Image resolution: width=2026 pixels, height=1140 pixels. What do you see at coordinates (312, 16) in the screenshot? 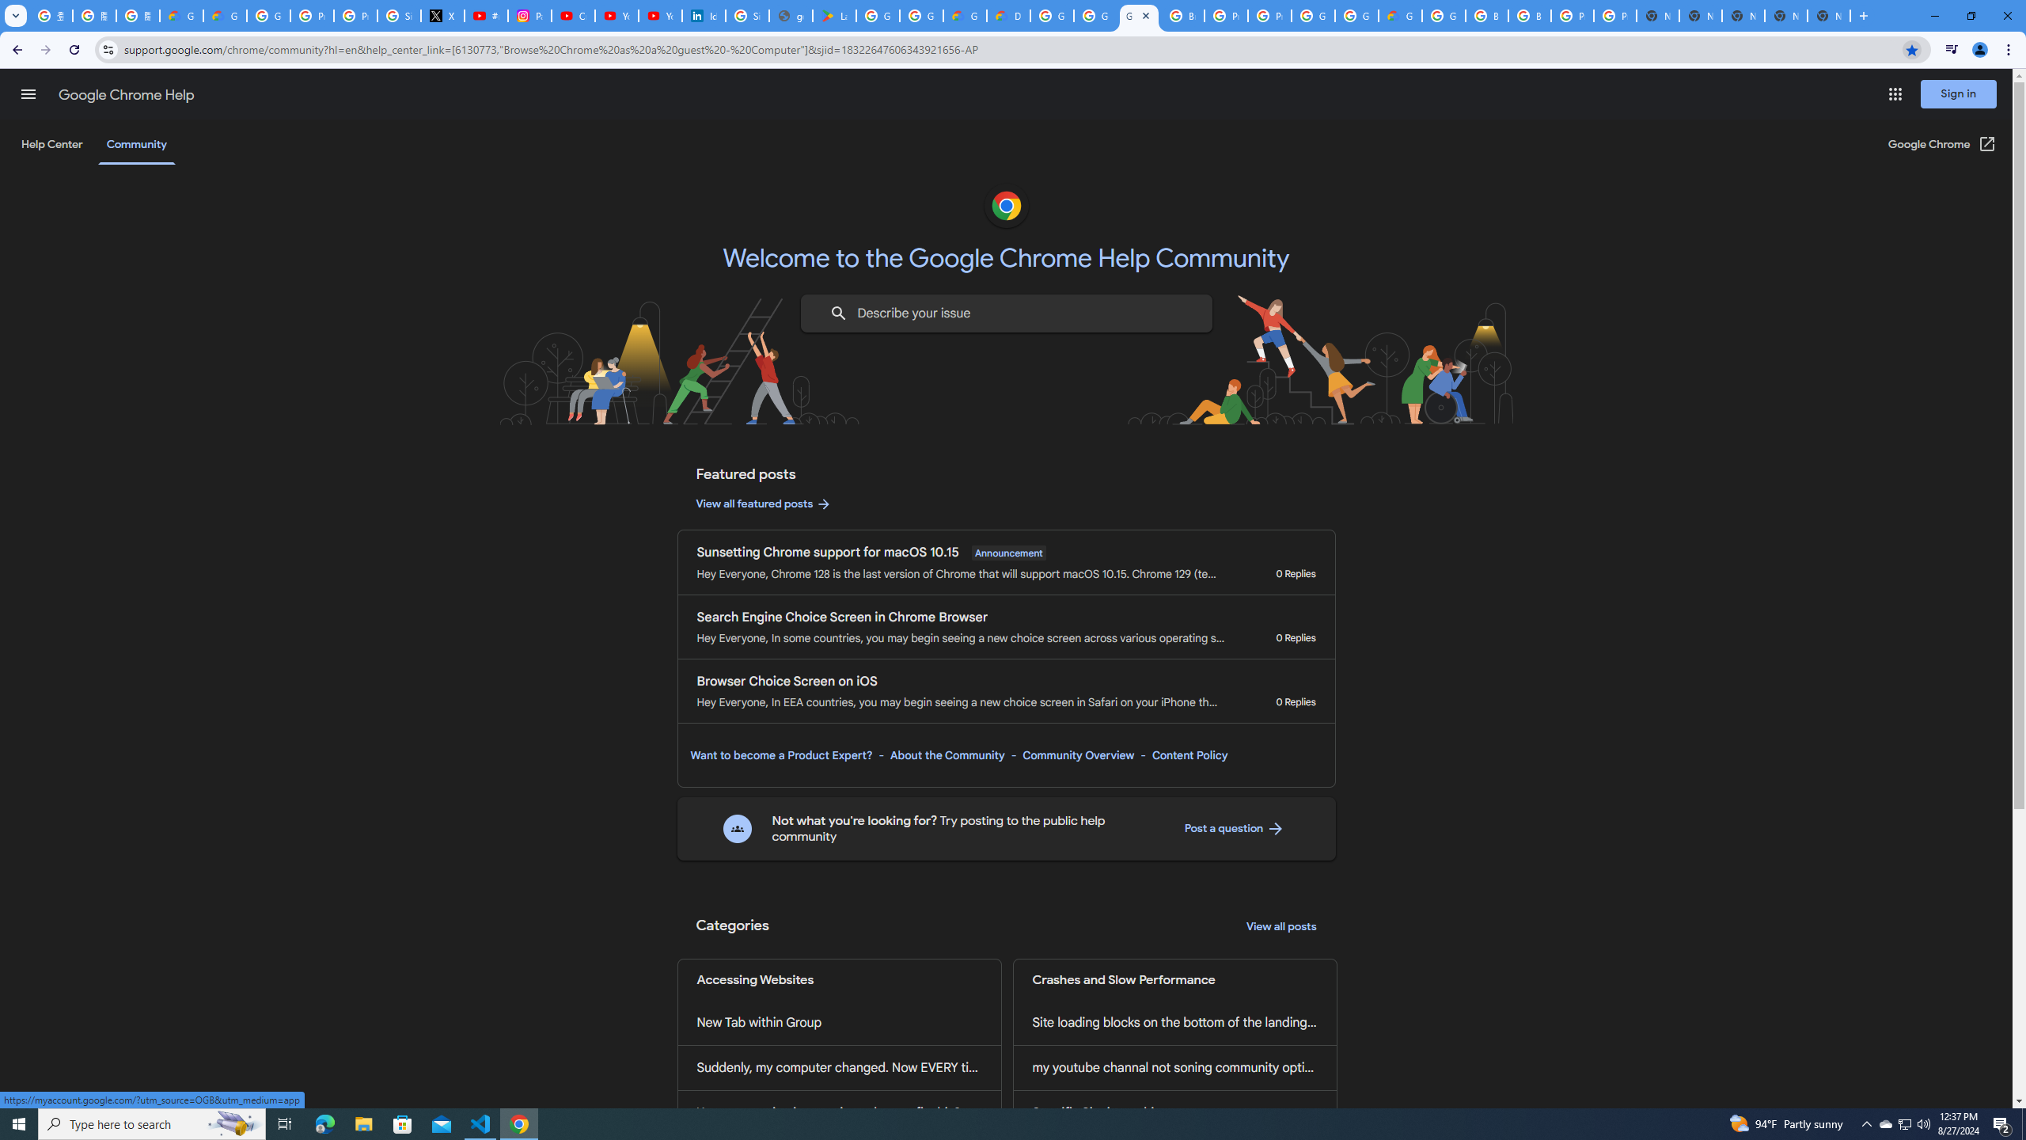
I see `Privacy Help Center - Policies Help` at bounding box center [312, 16].